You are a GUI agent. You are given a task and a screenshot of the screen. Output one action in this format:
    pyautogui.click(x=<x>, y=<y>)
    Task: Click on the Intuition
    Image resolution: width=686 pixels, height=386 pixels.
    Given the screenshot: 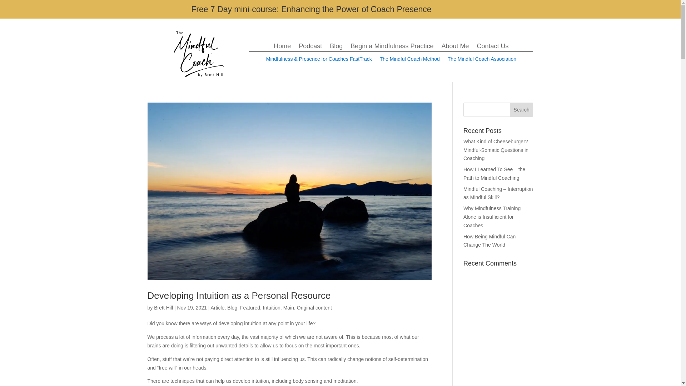 What is the action you would take?
    pyautogui.click(x=272, y=308)
    